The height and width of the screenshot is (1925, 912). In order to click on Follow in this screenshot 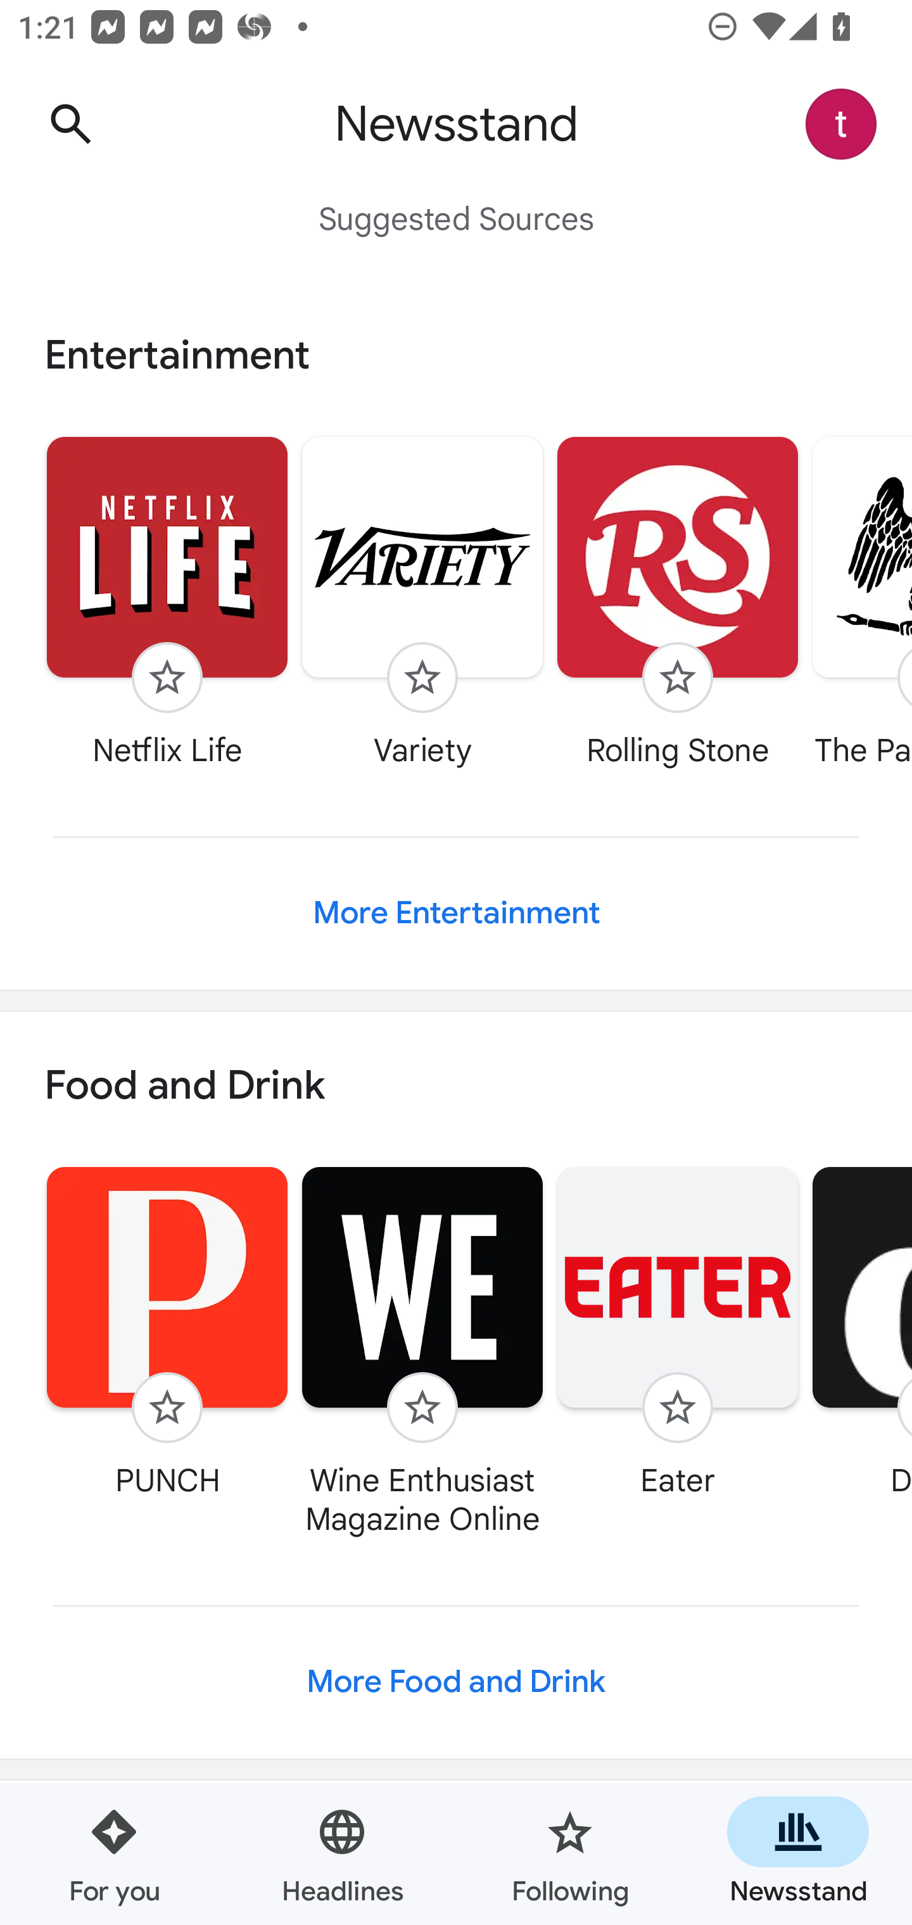, I will do `click(167, 1408)`.